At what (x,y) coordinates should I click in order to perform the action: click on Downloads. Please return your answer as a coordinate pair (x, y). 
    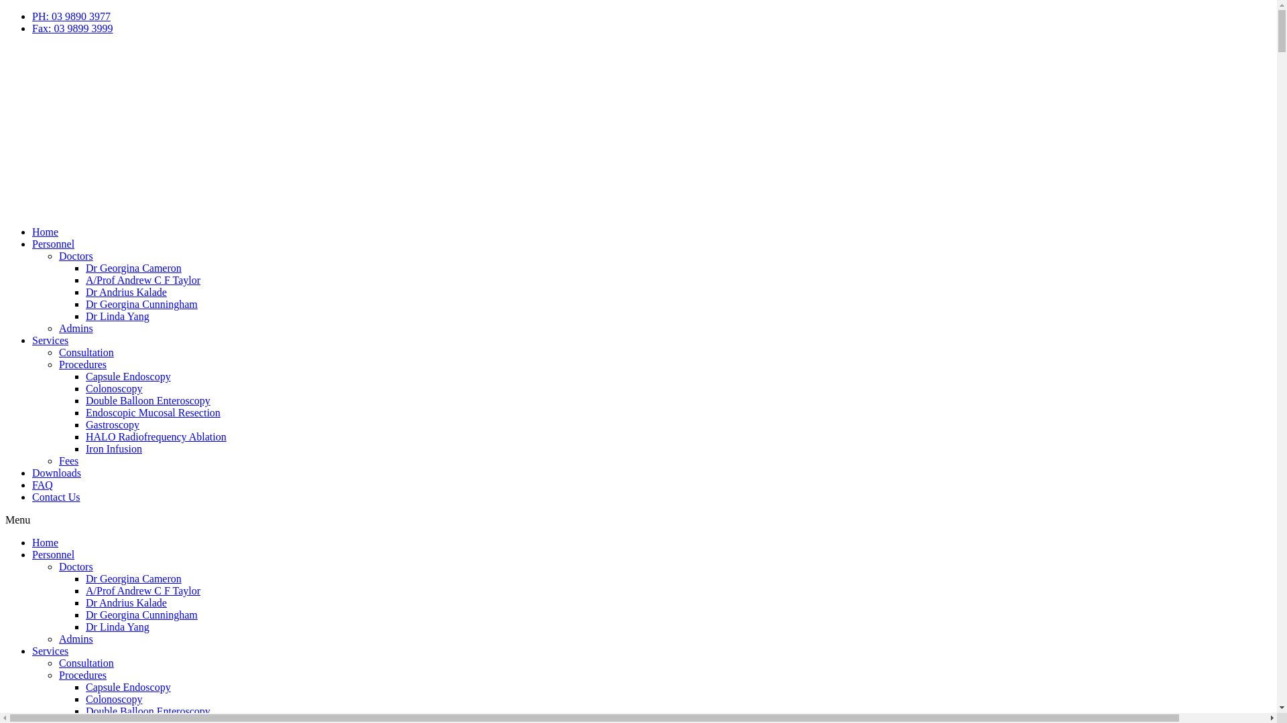
    Looking at the image, I should click on (56, 473).